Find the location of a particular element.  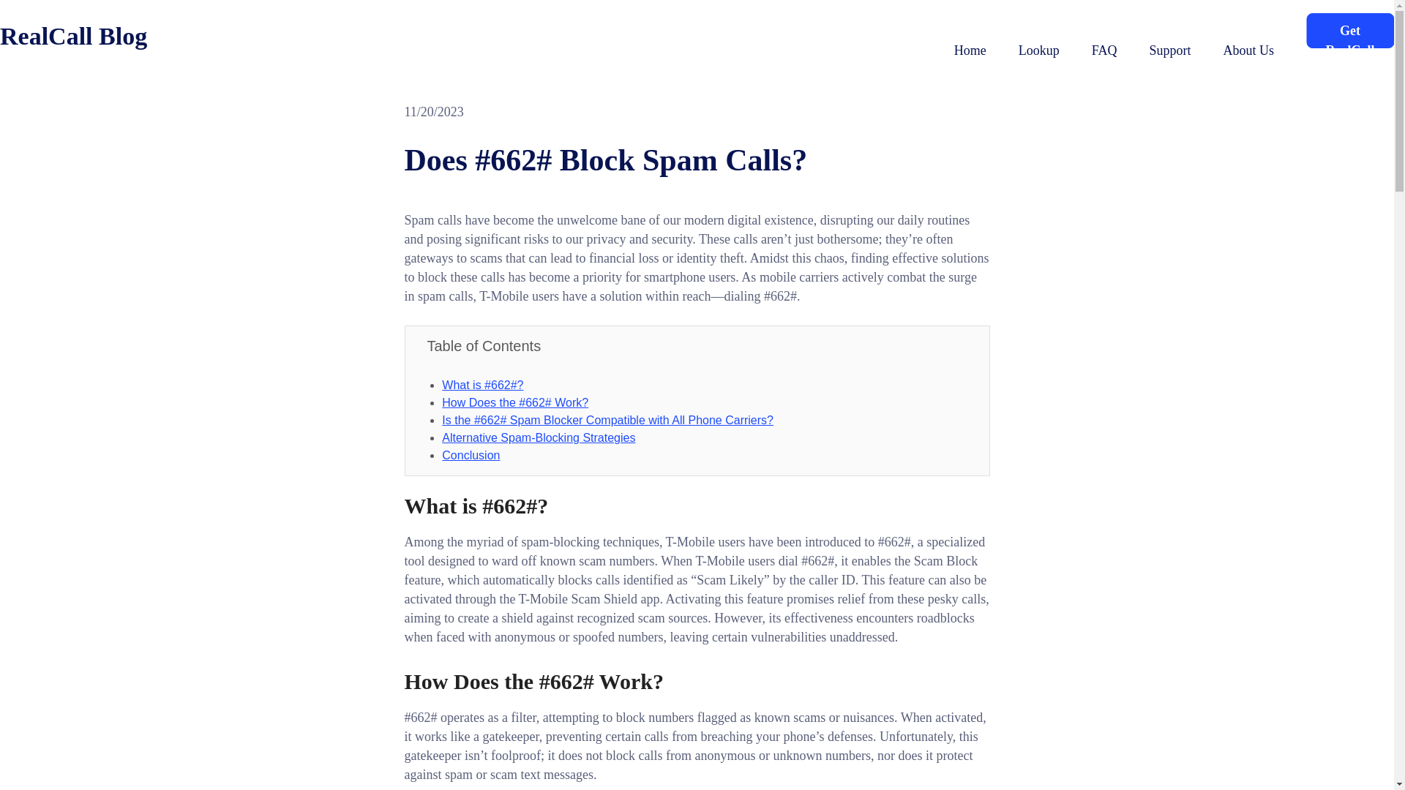

About Us is located at coordinates (1248, 50).